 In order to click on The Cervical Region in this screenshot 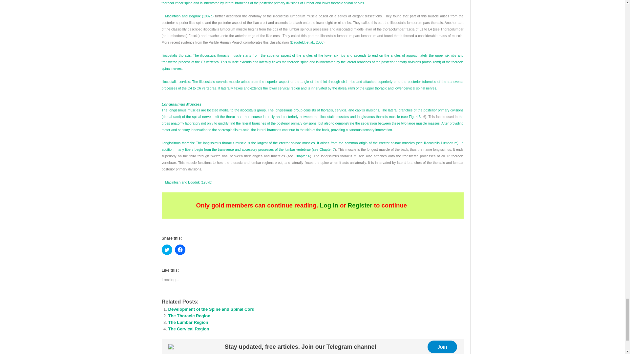, I will do `click(188, 328)`.